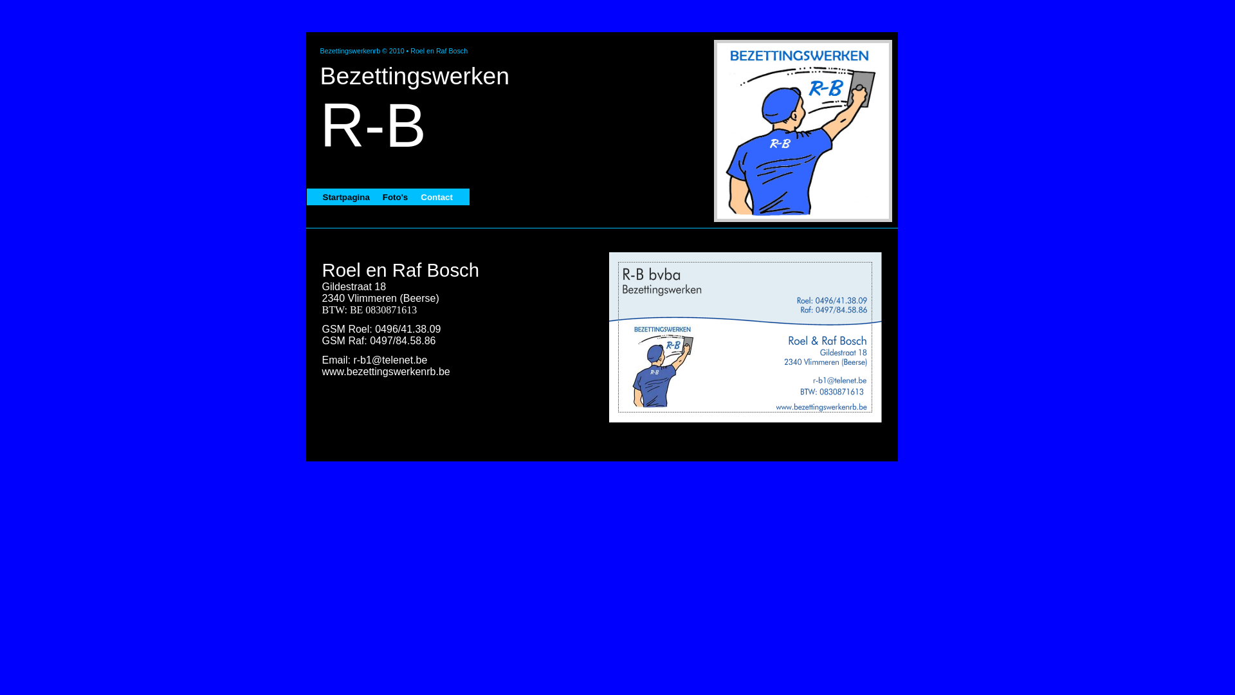 The height and width of the screenshot is (695, 1235). Describe the element at coordinates (386, 372) in the screenshot. I see `www.bezettingswerkenrb.be` at that location.